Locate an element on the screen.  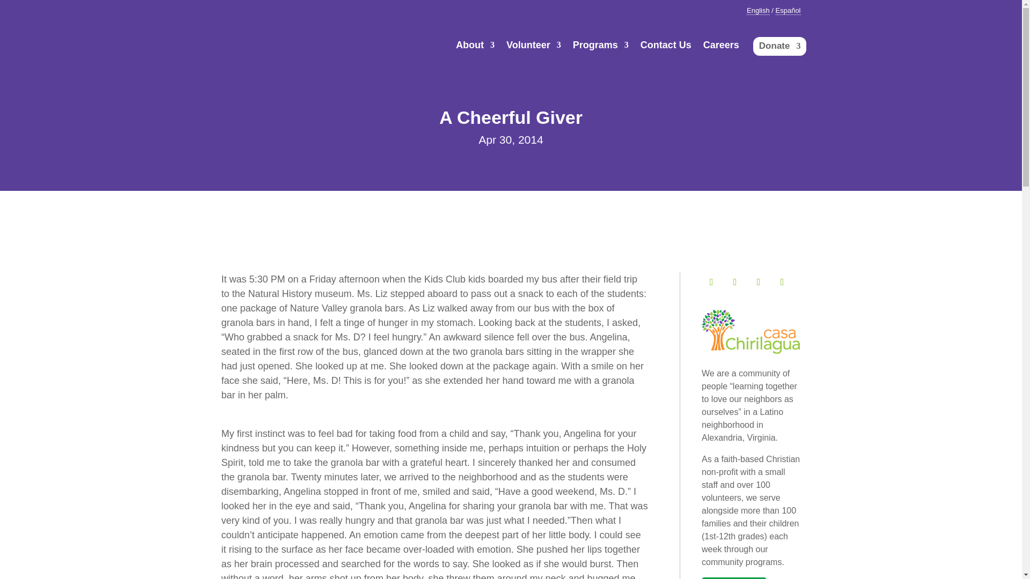
About is located at coordinates (475, 48).